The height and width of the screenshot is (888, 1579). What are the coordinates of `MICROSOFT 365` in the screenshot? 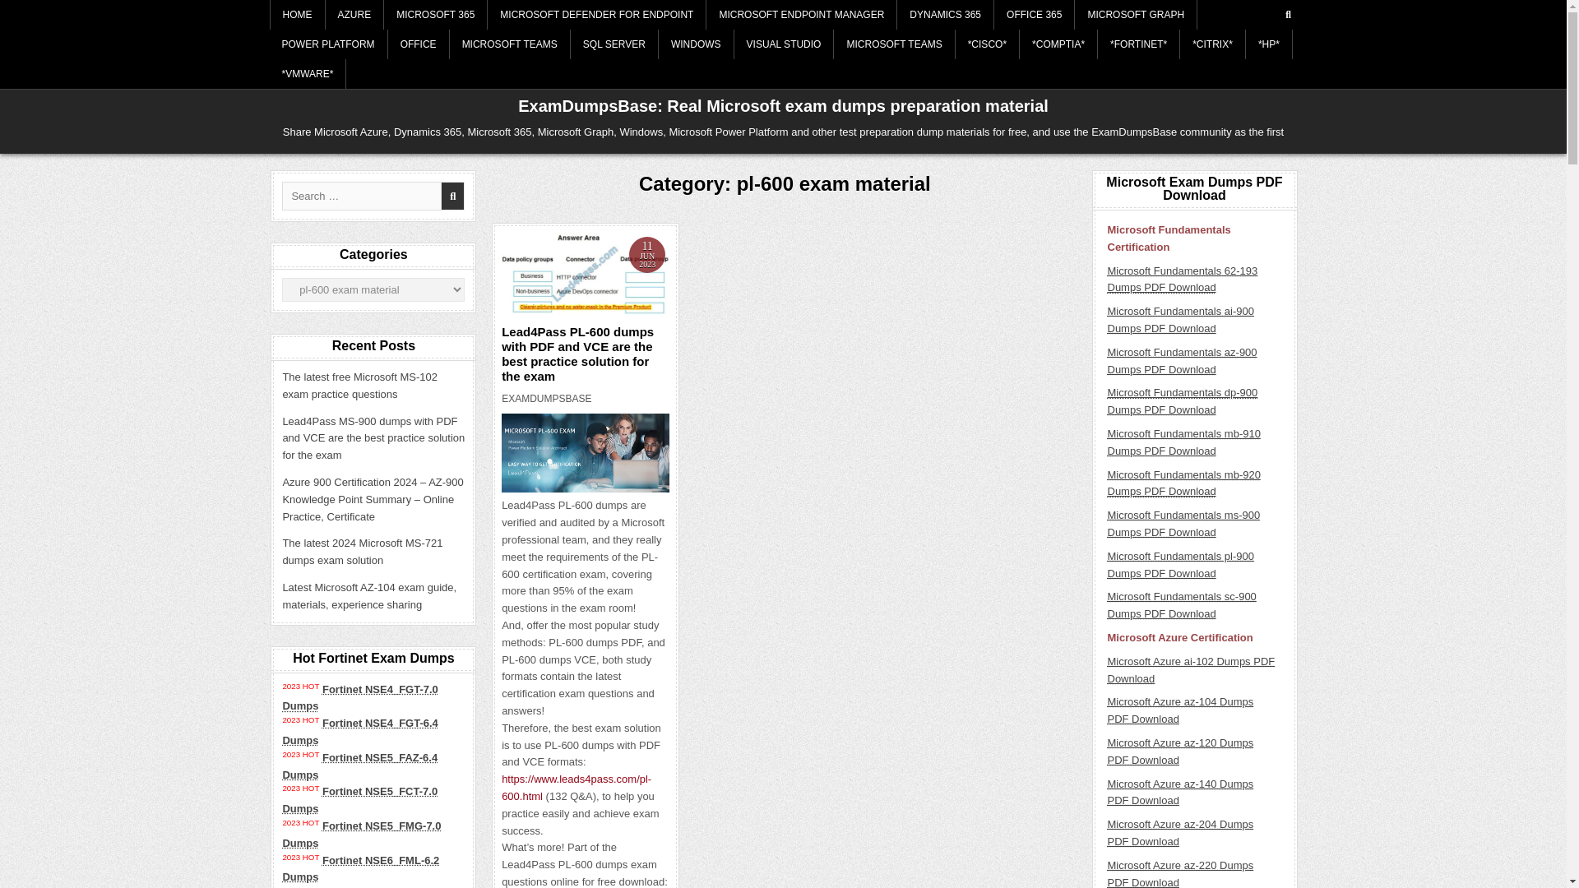 It's located at (436, 15).